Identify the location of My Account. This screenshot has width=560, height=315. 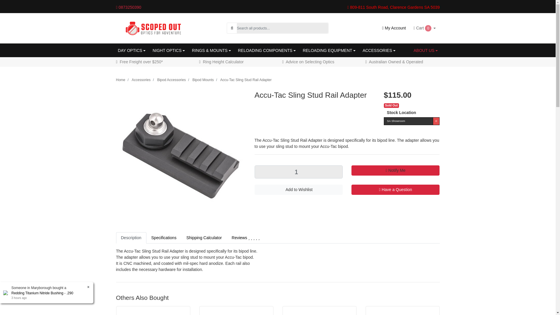
(394, 28).